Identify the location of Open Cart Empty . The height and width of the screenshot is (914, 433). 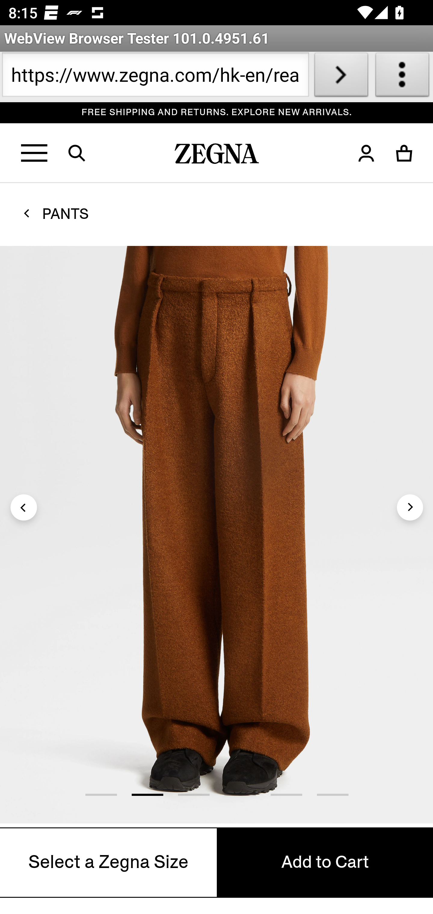
(405, 153).